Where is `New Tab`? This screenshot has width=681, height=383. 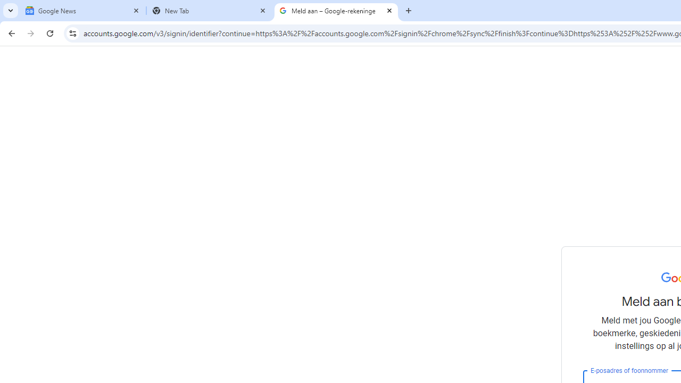
New Tab is located at coordinates (210, 11).